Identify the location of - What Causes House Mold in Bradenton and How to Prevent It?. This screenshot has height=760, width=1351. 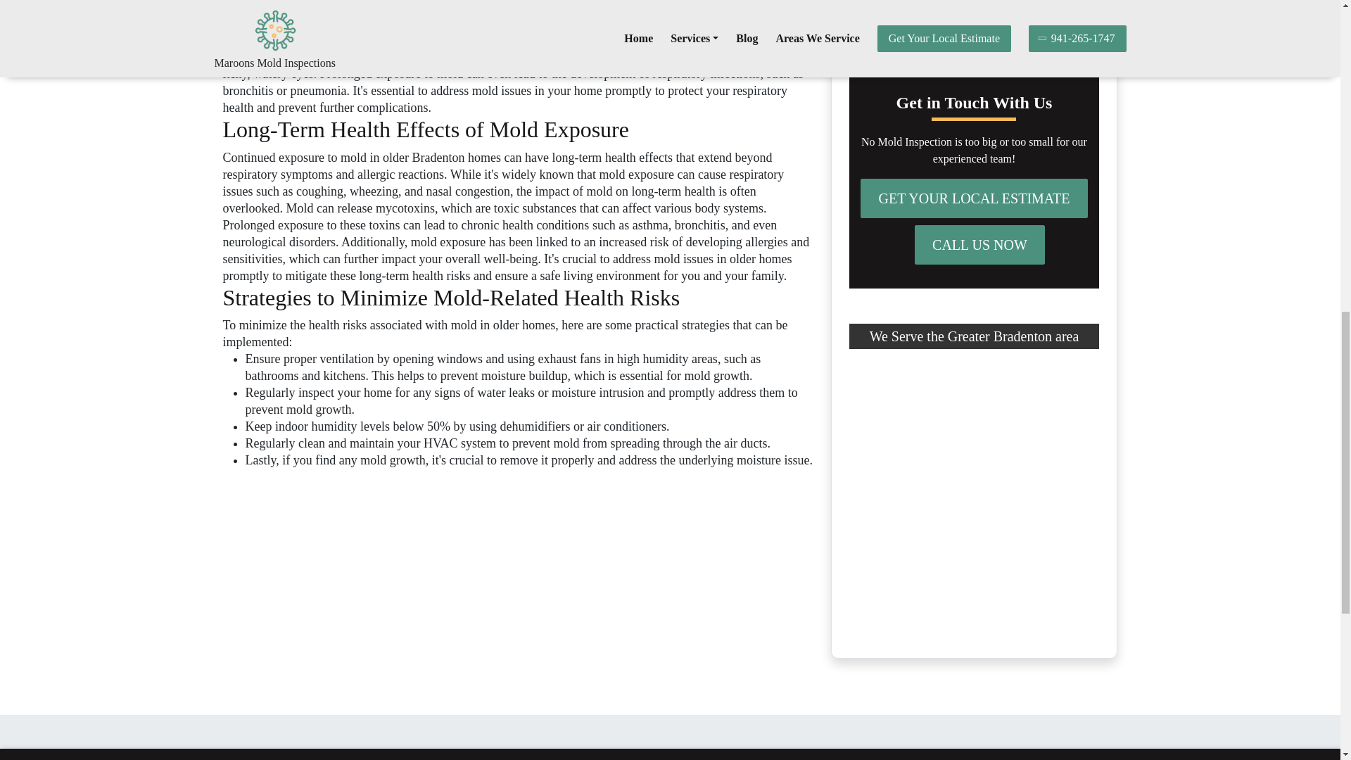
(970, 14).